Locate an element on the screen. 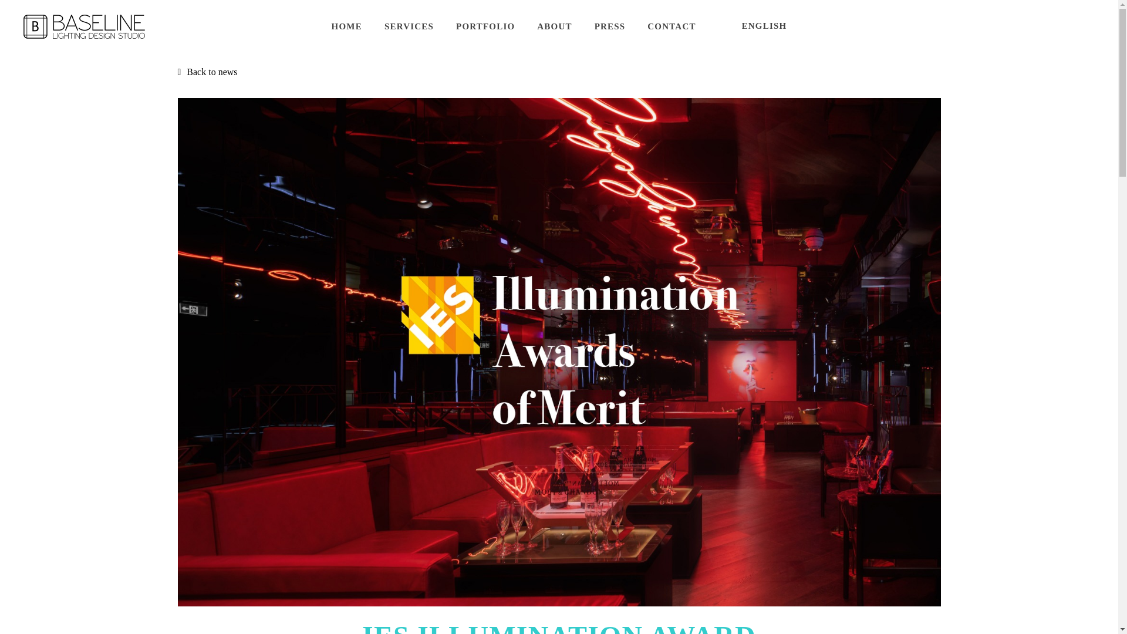 This screenshot has height=634, width=1127. CONTACT is located at coordinates (672, 26).